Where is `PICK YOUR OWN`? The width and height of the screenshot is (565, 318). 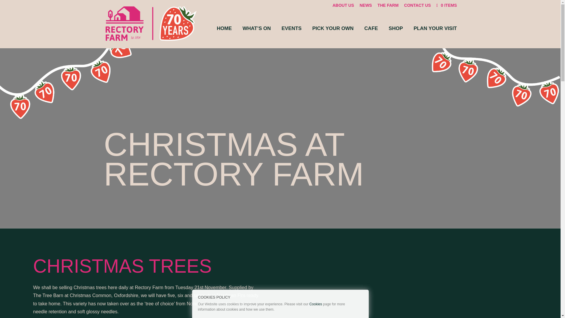
PICK YOUR OWN is located at coordinates (333, 37).